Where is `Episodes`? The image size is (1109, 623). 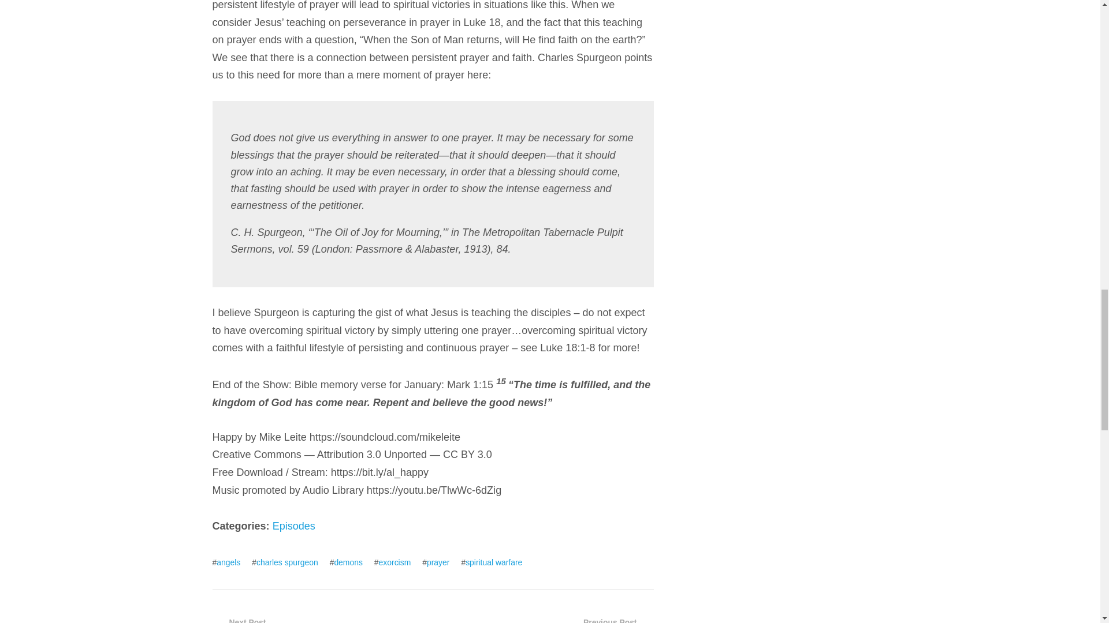
Episodes is located at coordinates (293, 526).